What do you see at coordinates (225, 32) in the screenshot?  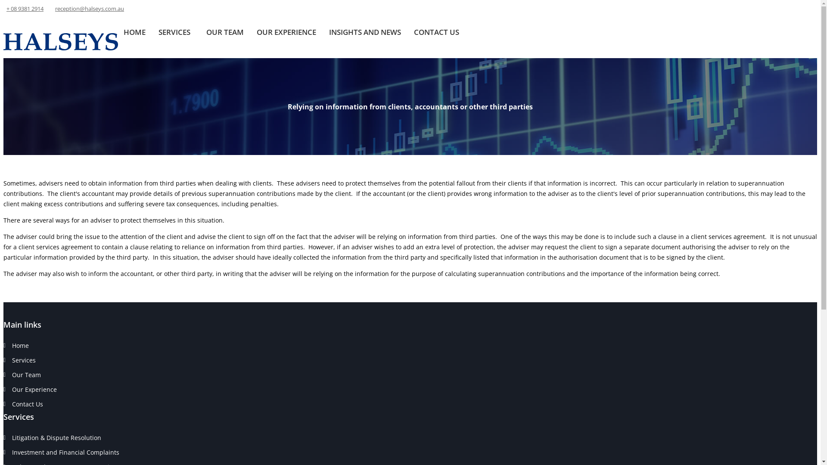 I see `OUR TEAM` at bounding box center [225, 32].